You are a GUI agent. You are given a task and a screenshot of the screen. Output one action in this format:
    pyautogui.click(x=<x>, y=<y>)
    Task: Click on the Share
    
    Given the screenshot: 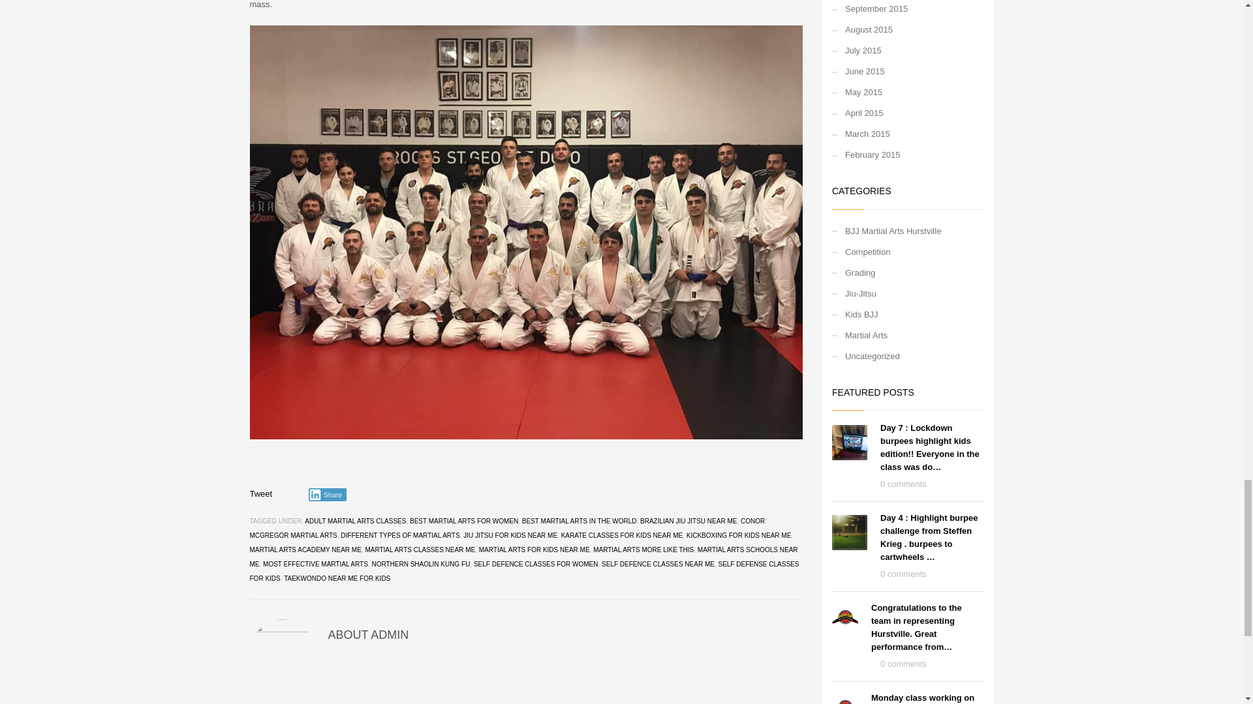 What is the action you would take?
    pyautogui.click(x=328, y=494)
    